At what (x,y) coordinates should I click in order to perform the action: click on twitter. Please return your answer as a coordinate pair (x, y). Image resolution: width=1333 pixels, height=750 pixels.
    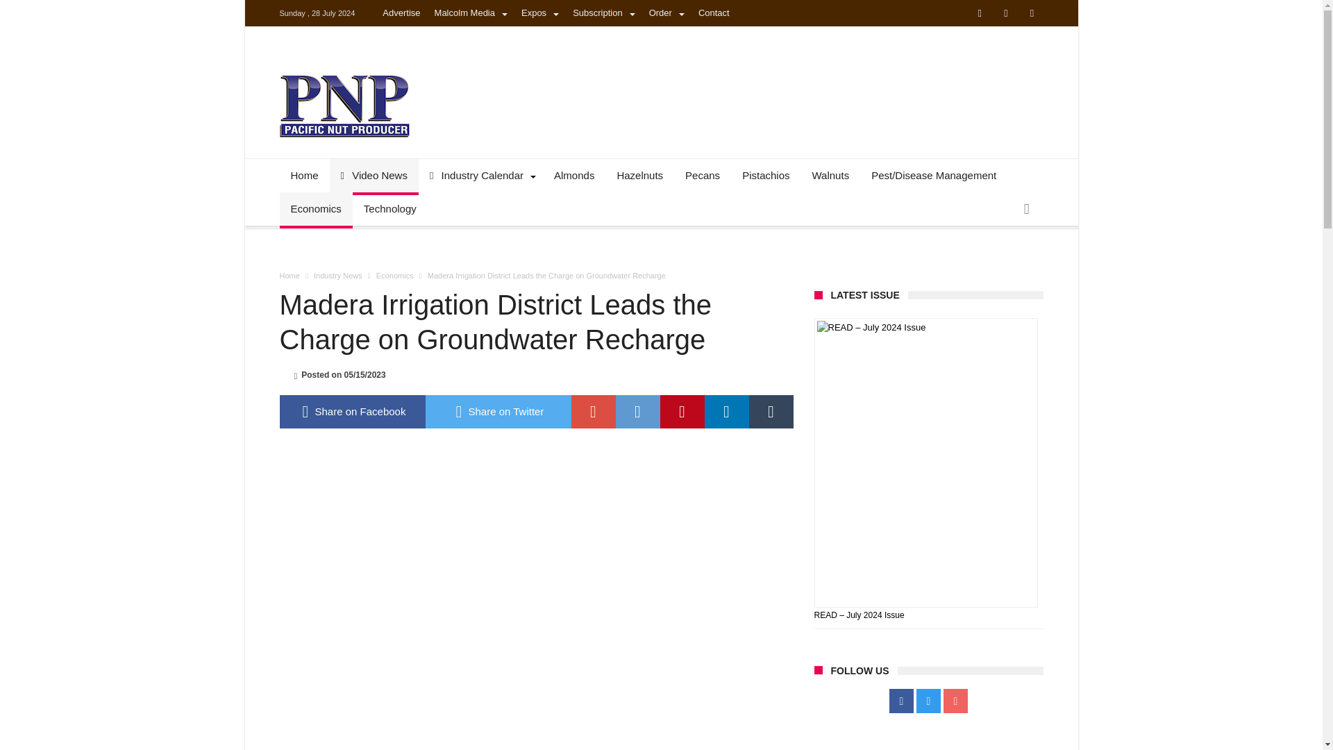
    Looking at the image, I should click on (497, 411).